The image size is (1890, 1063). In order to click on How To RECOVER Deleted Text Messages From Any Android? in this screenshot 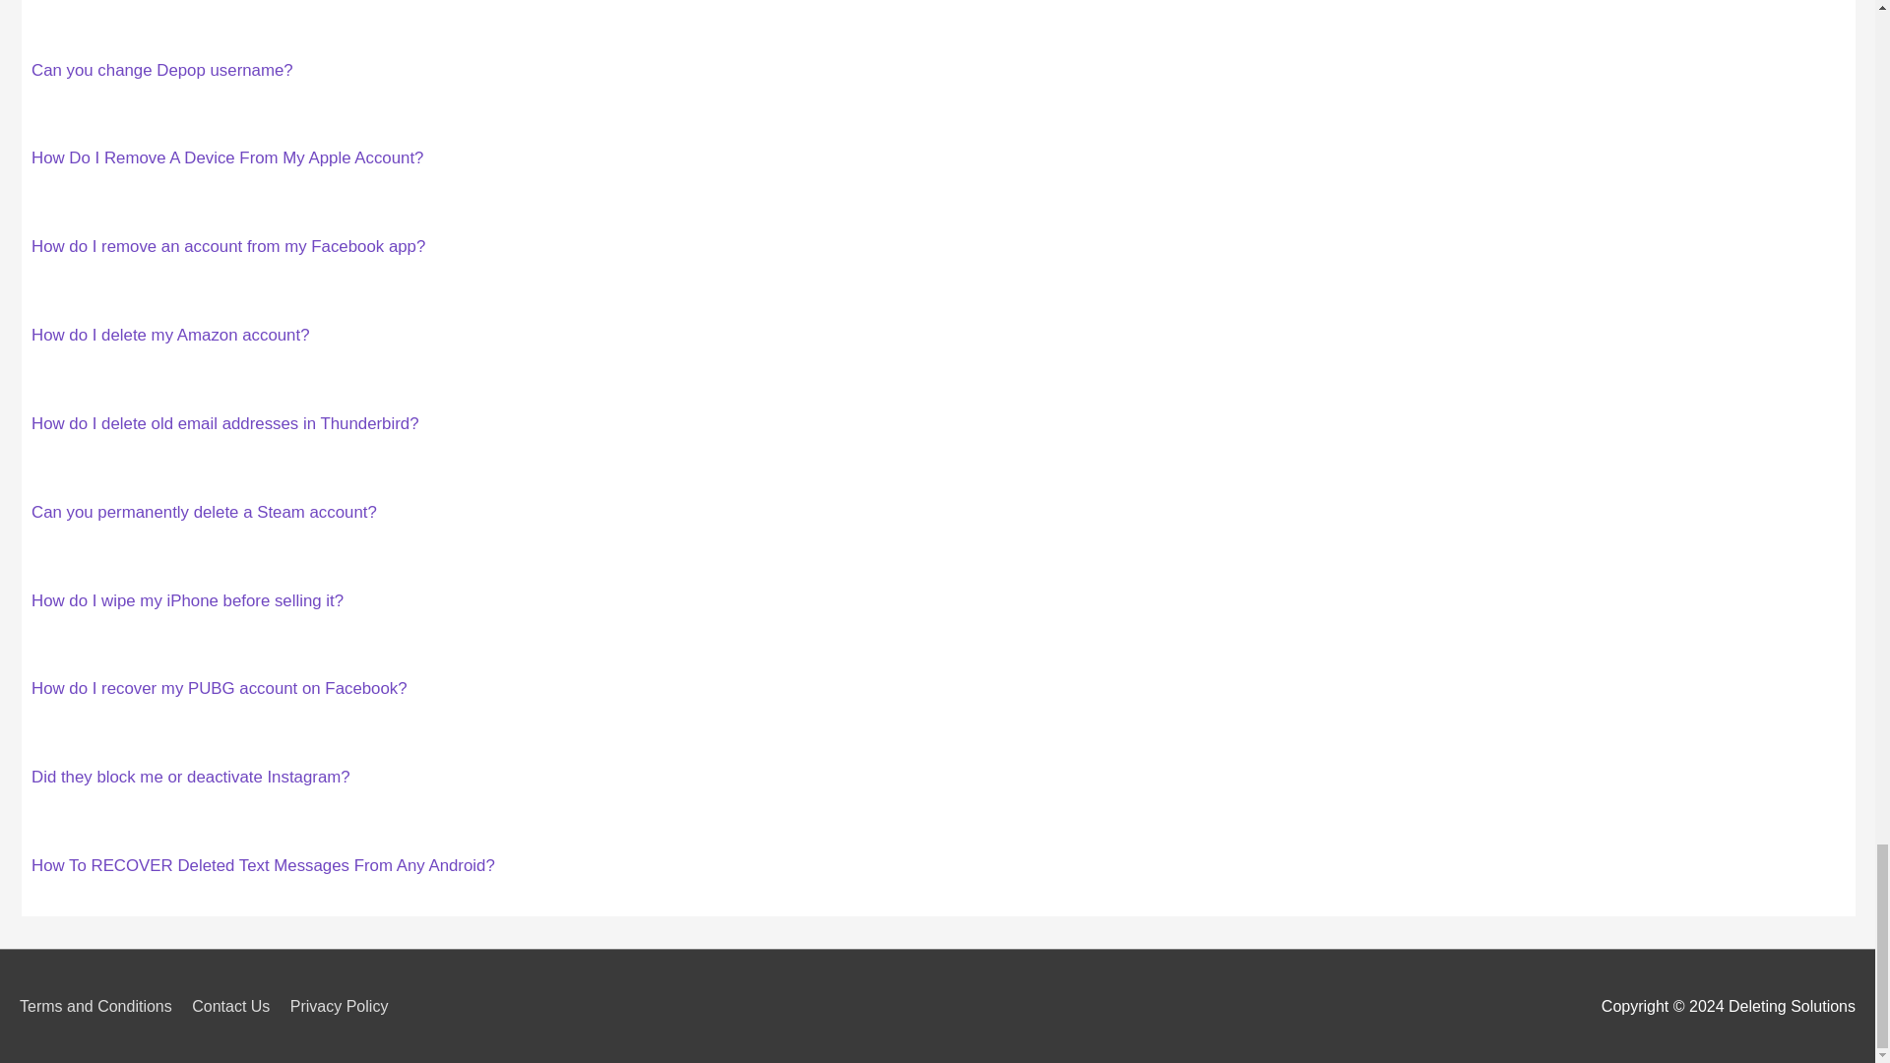, I will do `click(264, 865)`.